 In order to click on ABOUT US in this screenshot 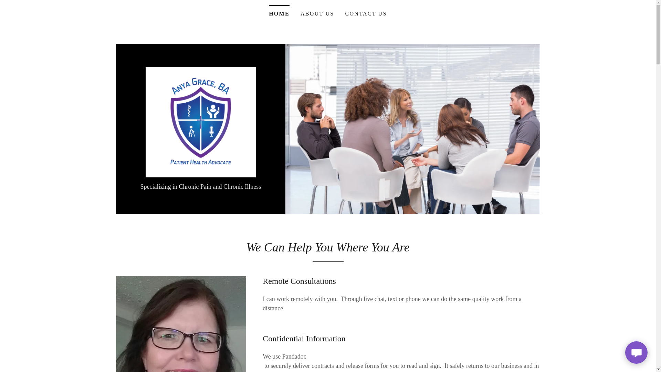, I will do `click(317, 14)`.